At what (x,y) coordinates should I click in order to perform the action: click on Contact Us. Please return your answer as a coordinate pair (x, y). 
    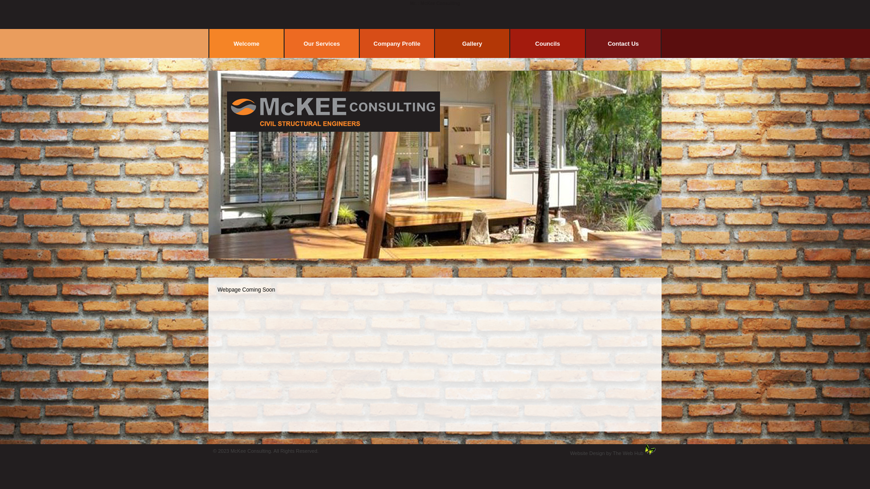
    Looking at the image, I should click on (623, 43).